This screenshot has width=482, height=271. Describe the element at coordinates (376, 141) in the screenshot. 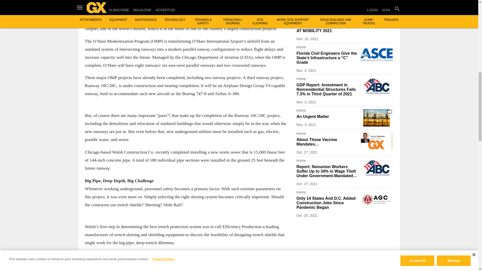

I see `Blog Image Gx` at that location.